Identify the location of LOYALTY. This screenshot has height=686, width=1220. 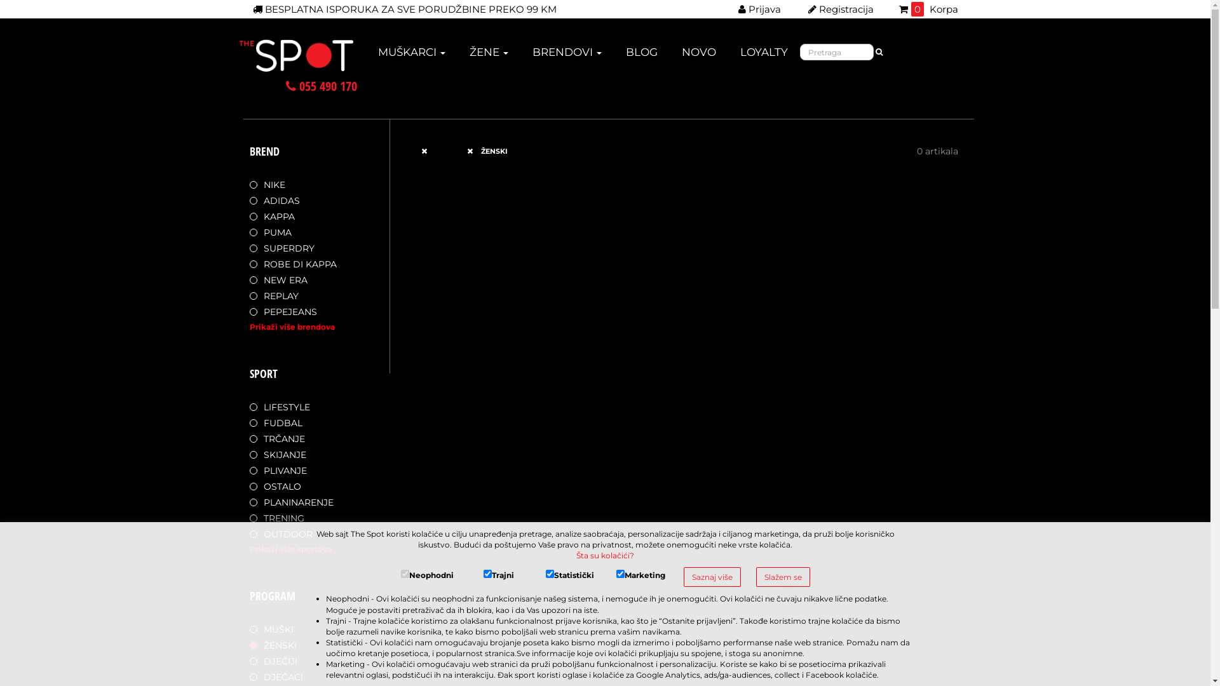
(764, 56).